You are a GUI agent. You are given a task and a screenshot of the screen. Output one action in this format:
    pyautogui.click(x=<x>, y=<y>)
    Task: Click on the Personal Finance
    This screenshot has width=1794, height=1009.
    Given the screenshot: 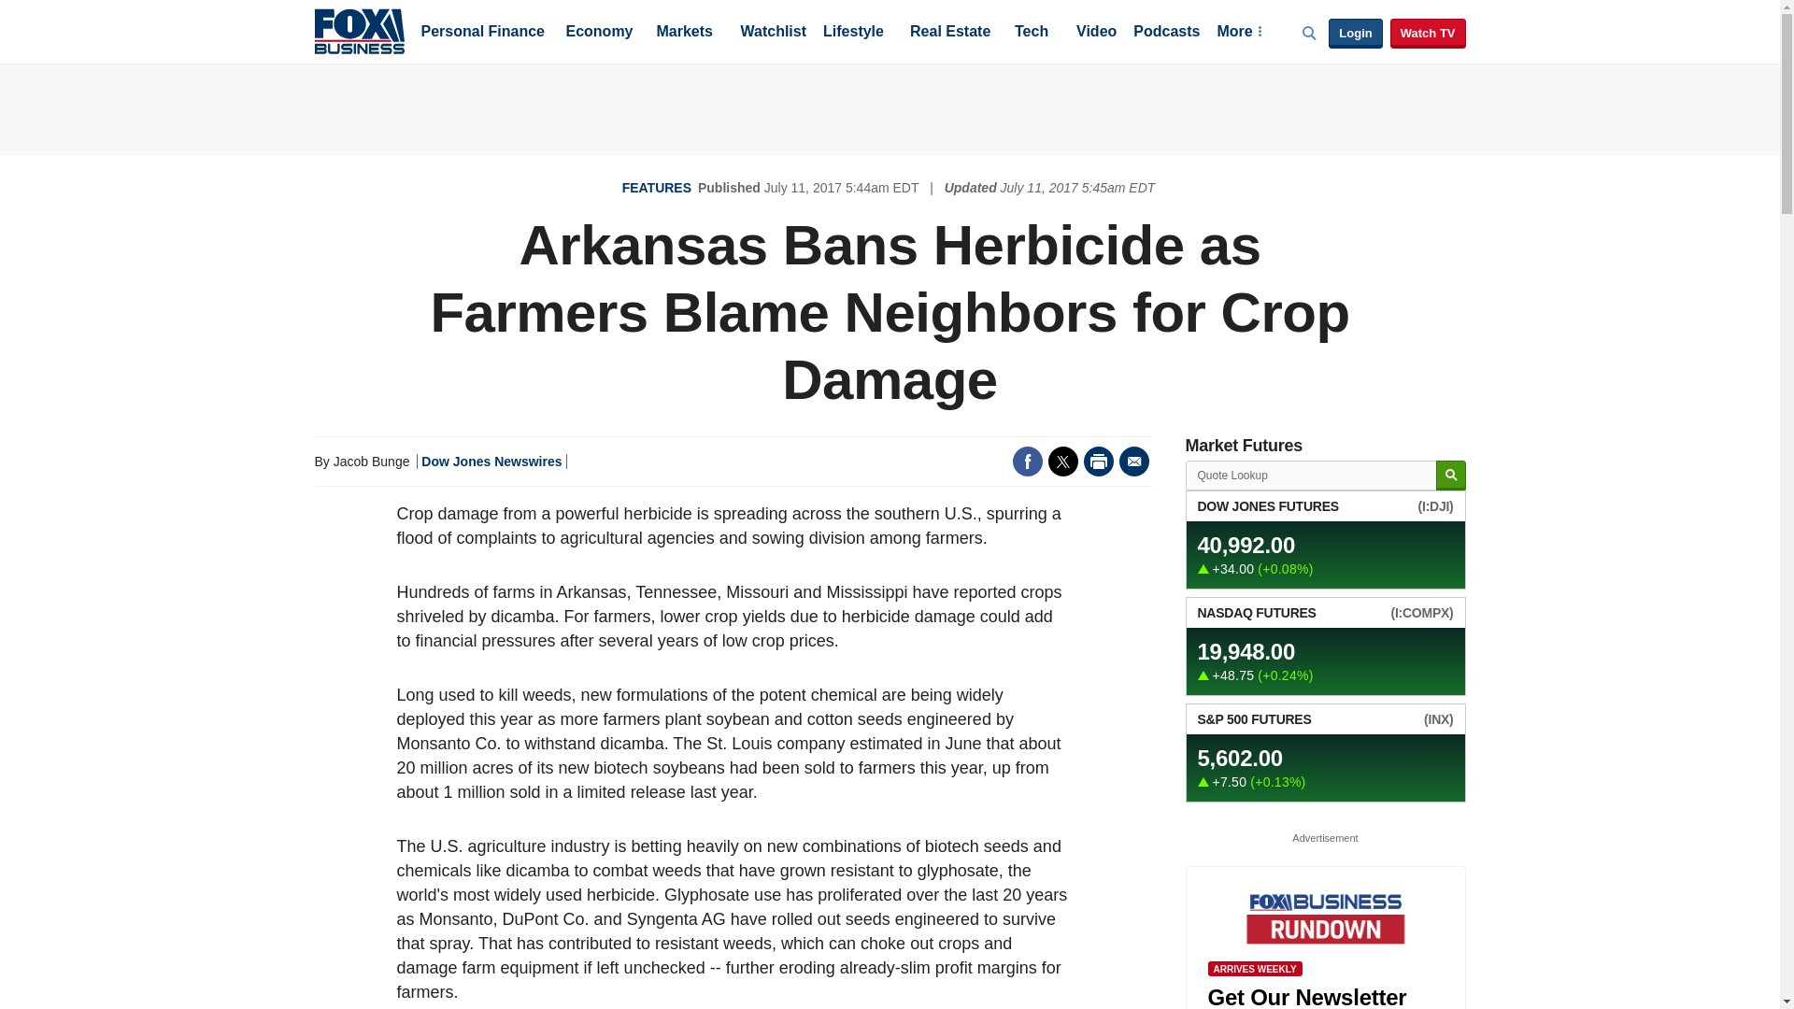 What is the action you would take?
    pyautogui.click(x=482, y=33)
    